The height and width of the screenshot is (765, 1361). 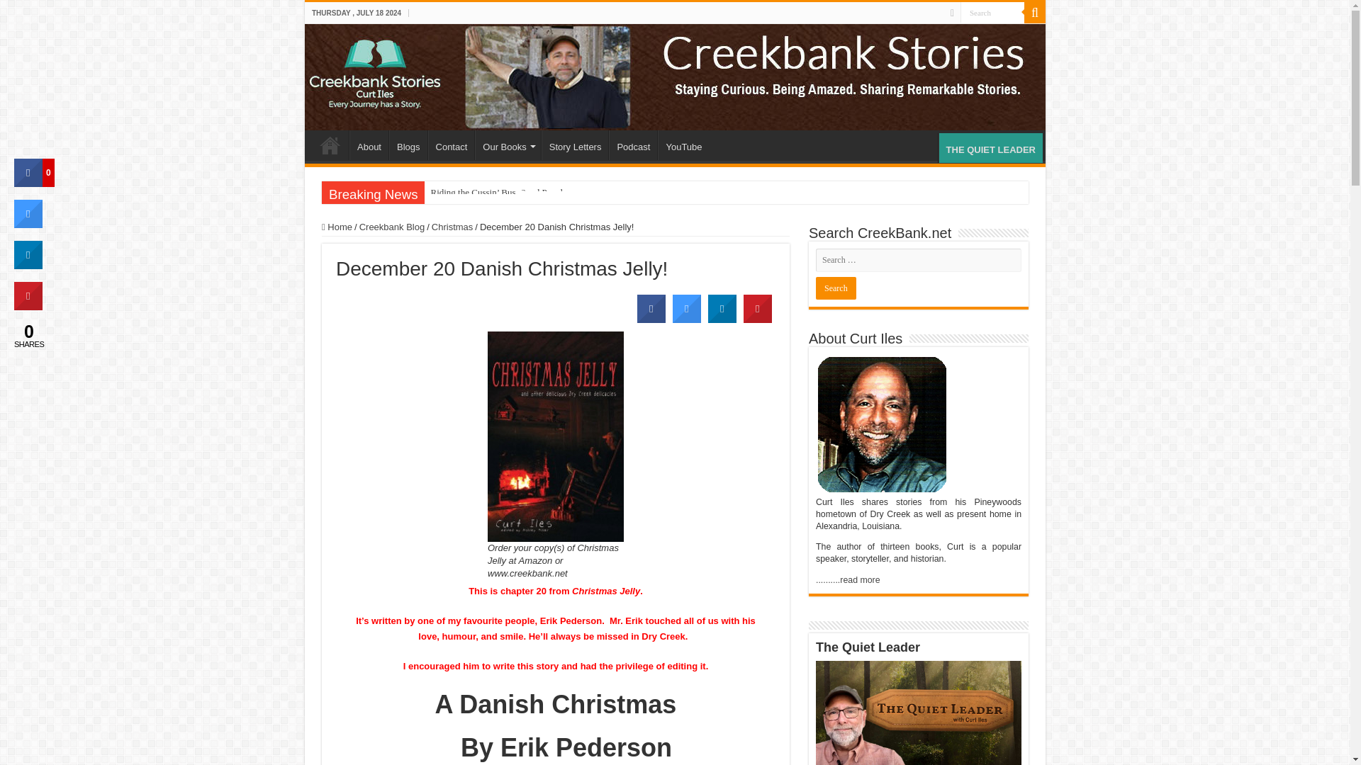 What do you see at coordinates (408, 144) in the screenshot?
I see `Blogs` at bounding box center [408, 144].